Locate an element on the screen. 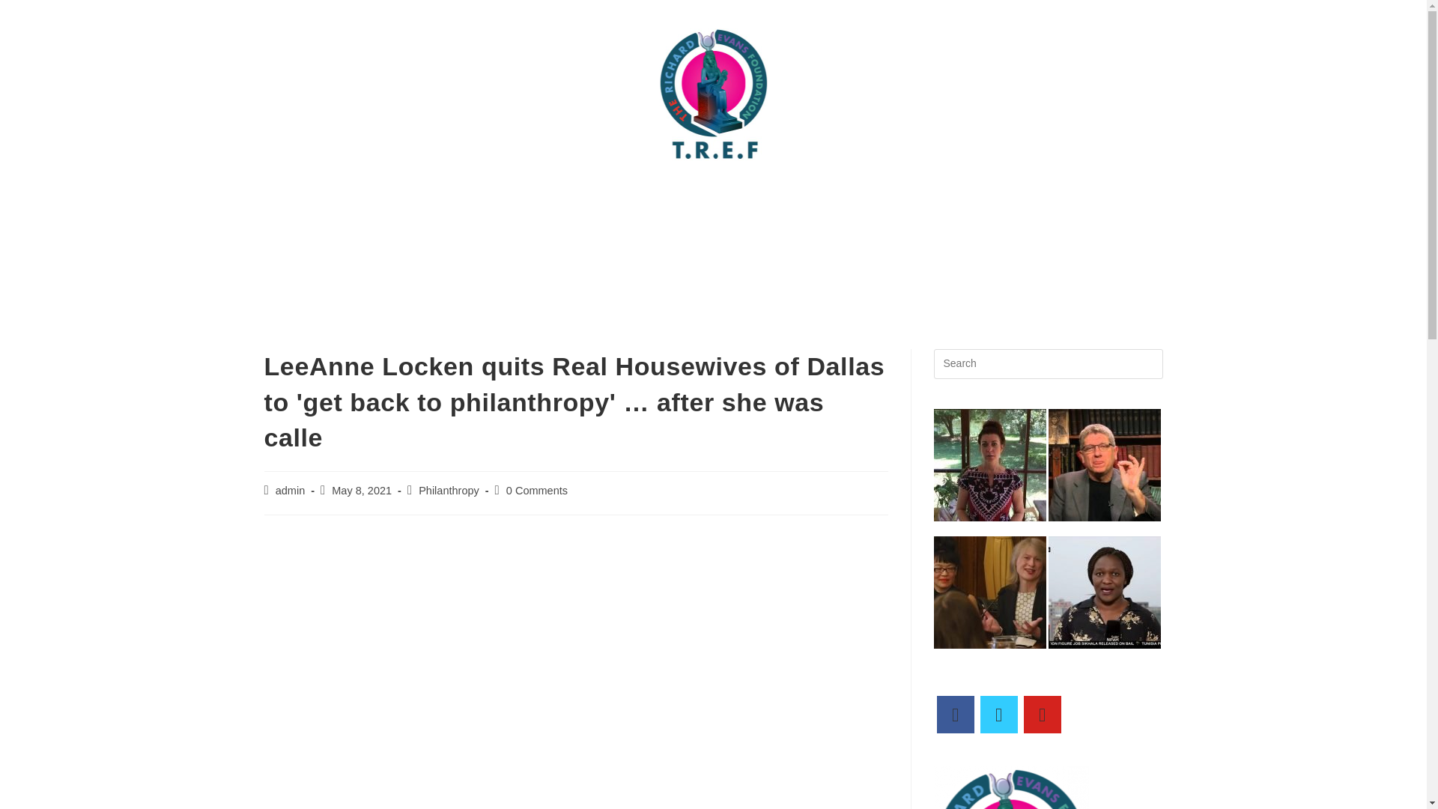 The width and height of the screenshot is (1438, 809). Caring is located at coordinates (1092, 198).